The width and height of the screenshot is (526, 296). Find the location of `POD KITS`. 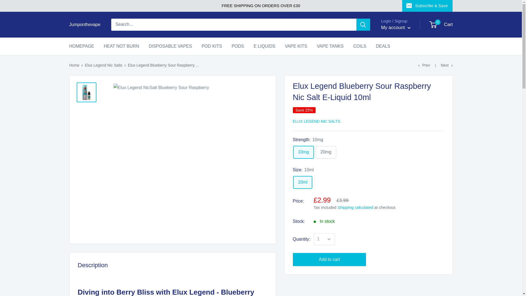

POD KITS is located at coordinates (211, 46).